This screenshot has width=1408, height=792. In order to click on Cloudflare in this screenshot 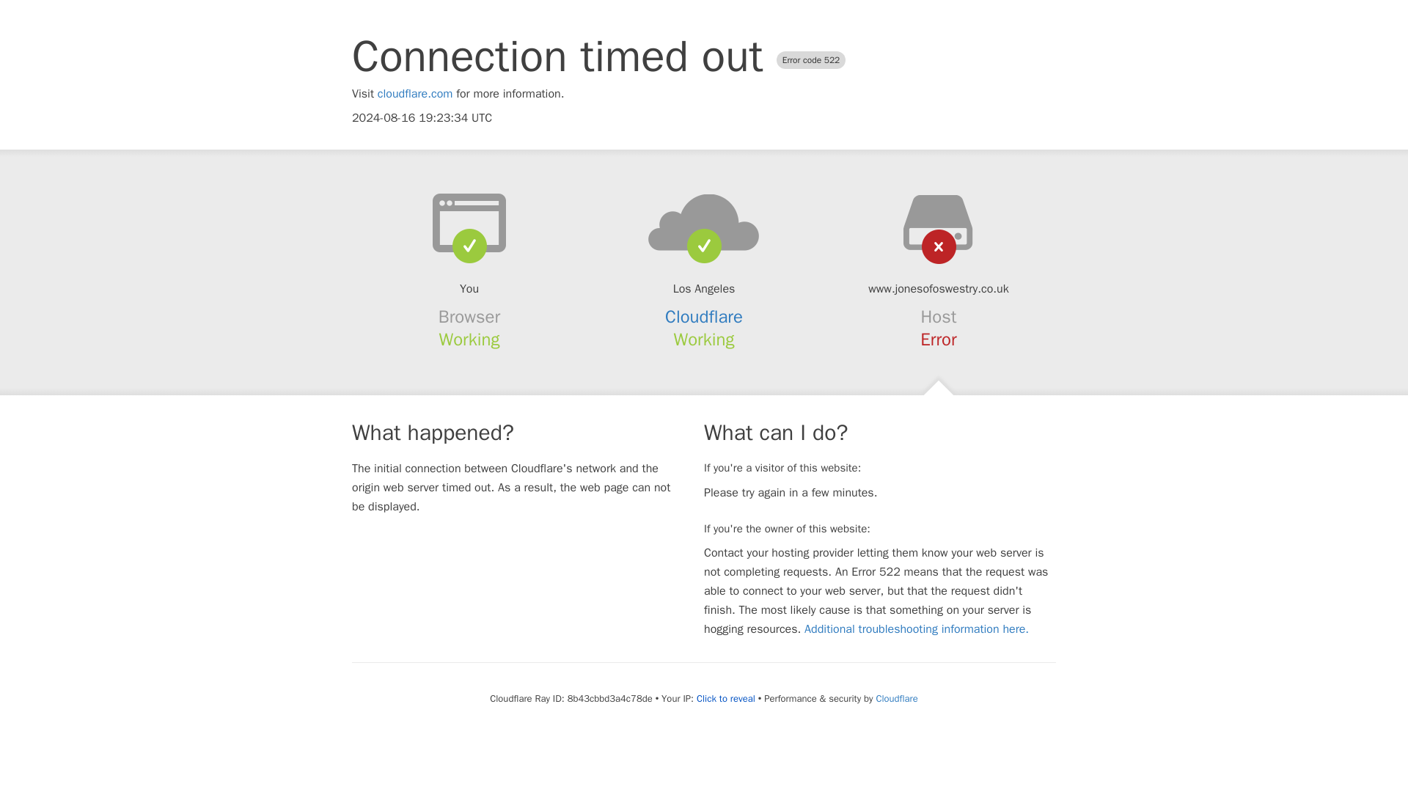, I will do `click(896, 698)`.